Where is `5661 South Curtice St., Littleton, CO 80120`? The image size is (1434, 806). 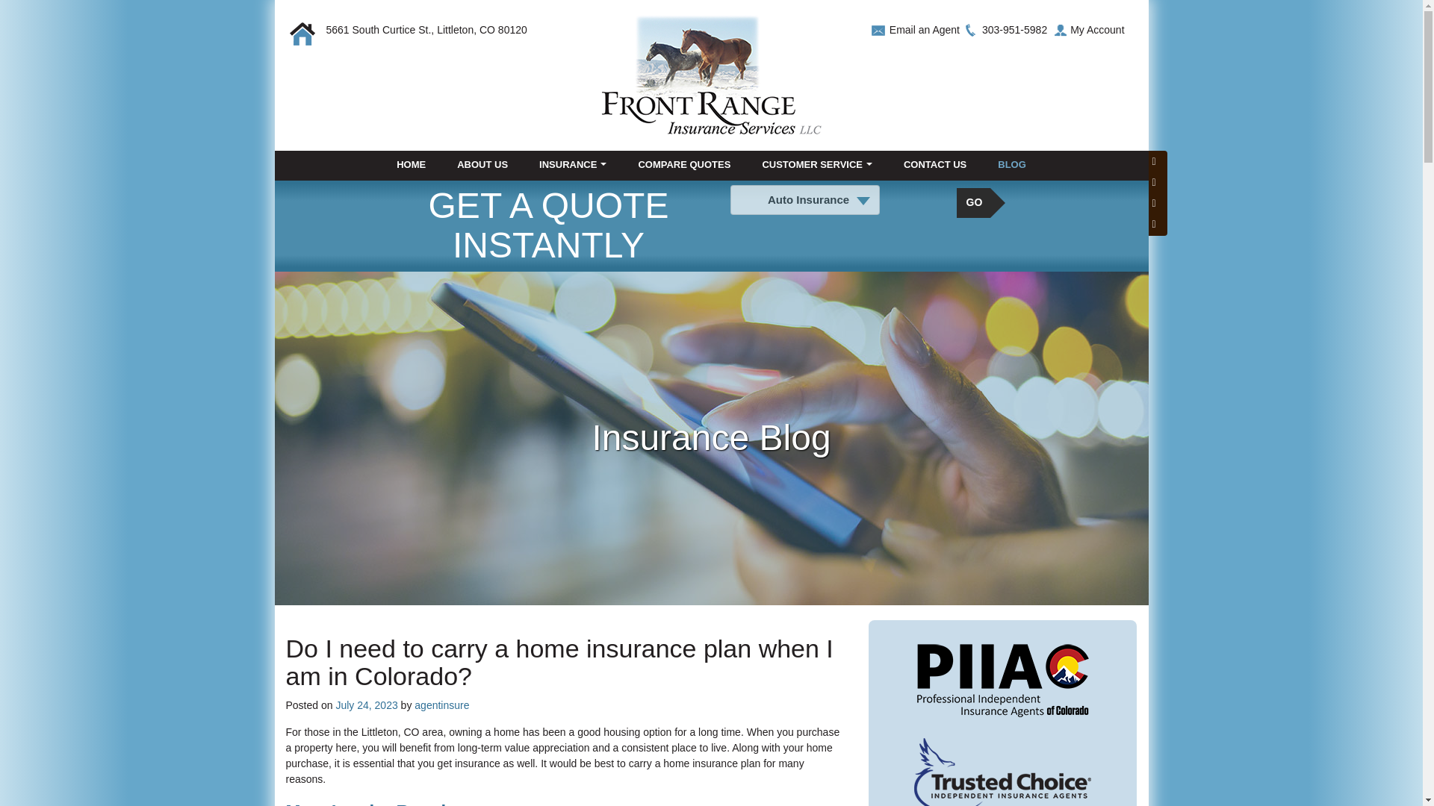 5661 South Curtice St., Littleton, CO 80120 is located at coordinates (426, 30).